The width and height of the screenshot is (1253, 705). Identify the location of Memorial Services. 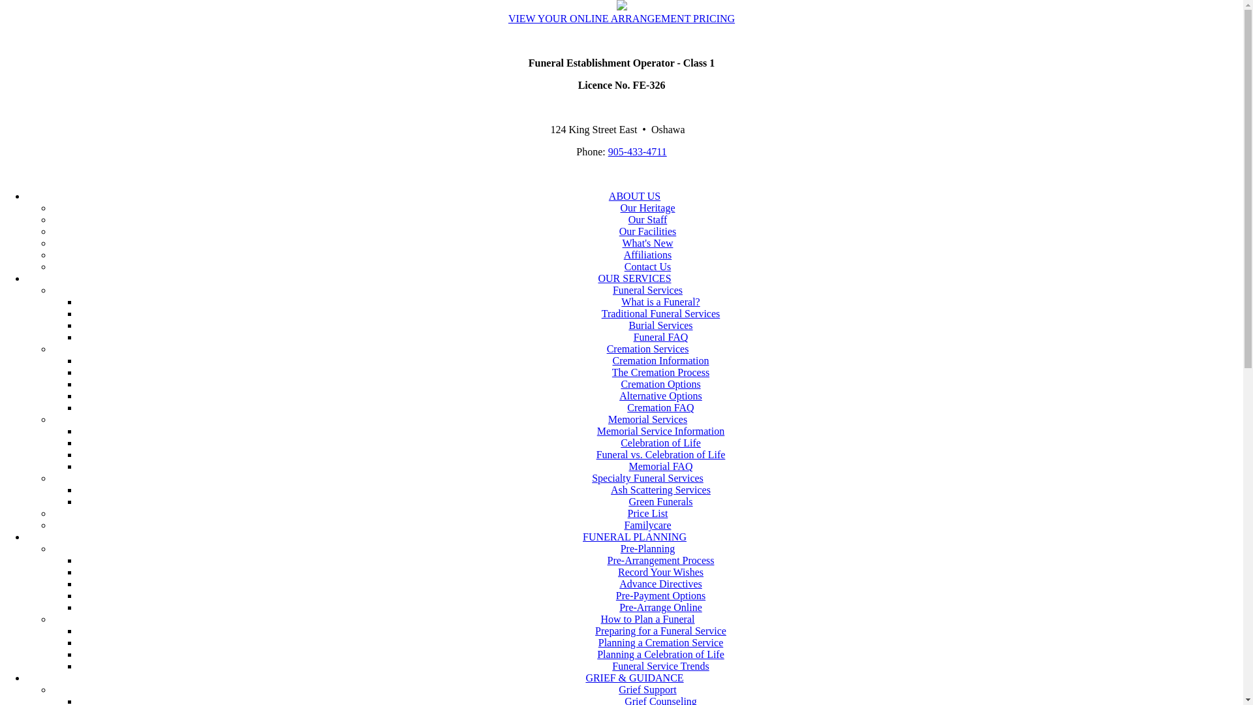
(647, 419).